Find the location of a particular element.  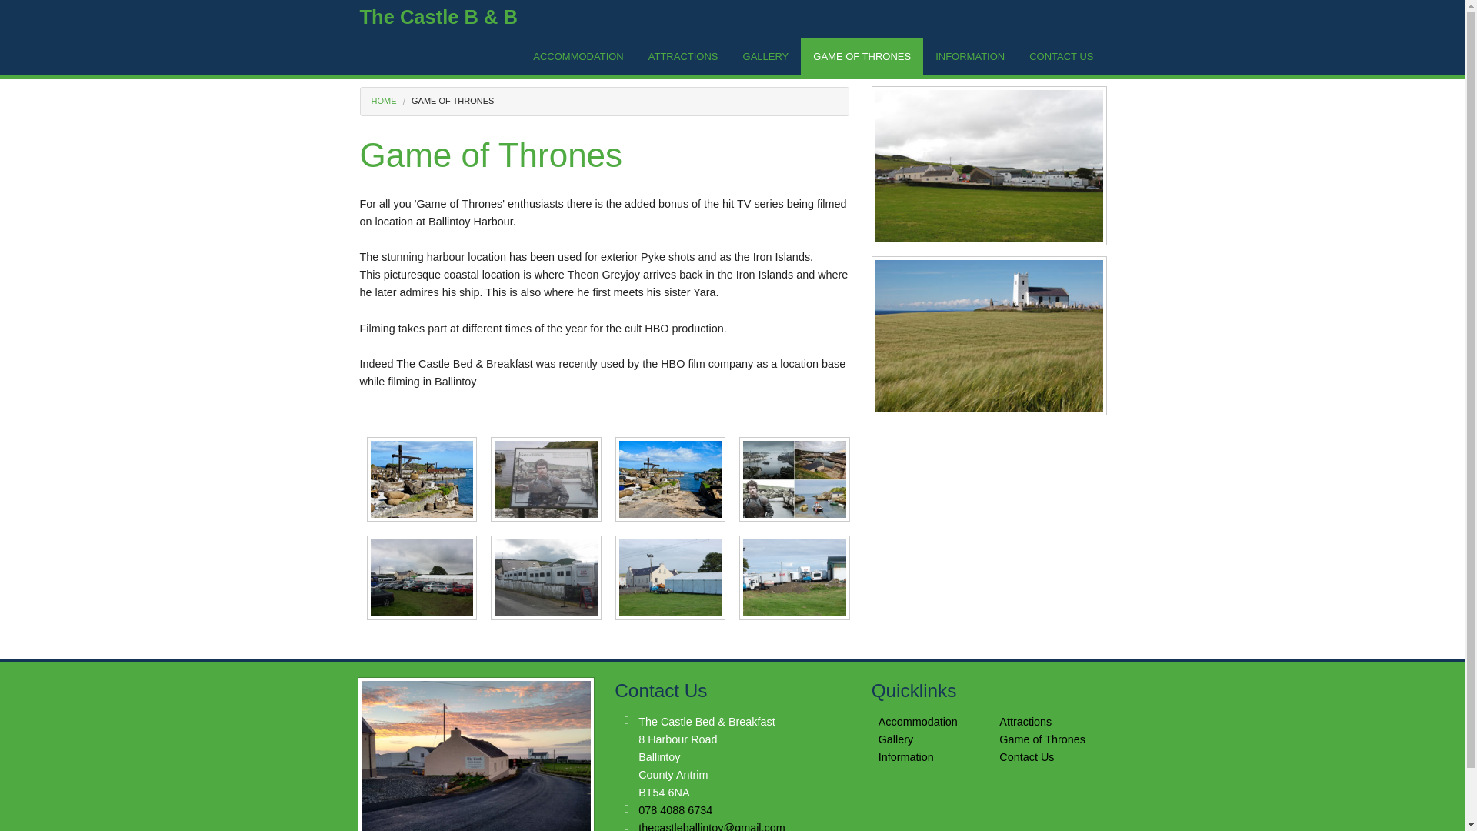

GALLERY is located at coordinates (766, 56).